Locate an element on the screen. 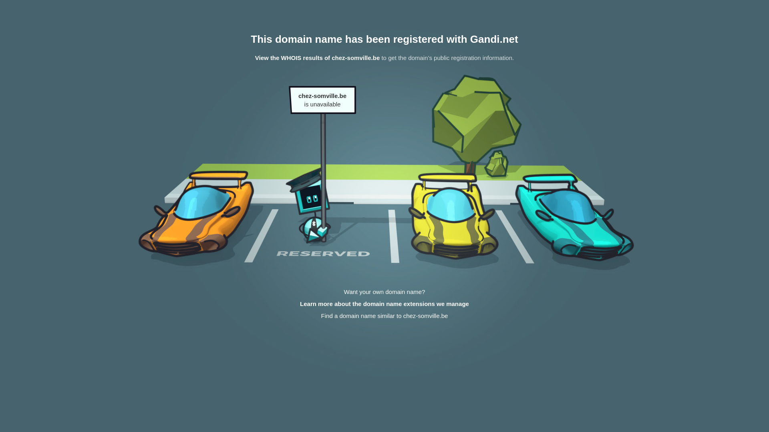 The image size is (769, 432). Find a domain name similar to chez-somville.be is located at coordinates (384, 316).